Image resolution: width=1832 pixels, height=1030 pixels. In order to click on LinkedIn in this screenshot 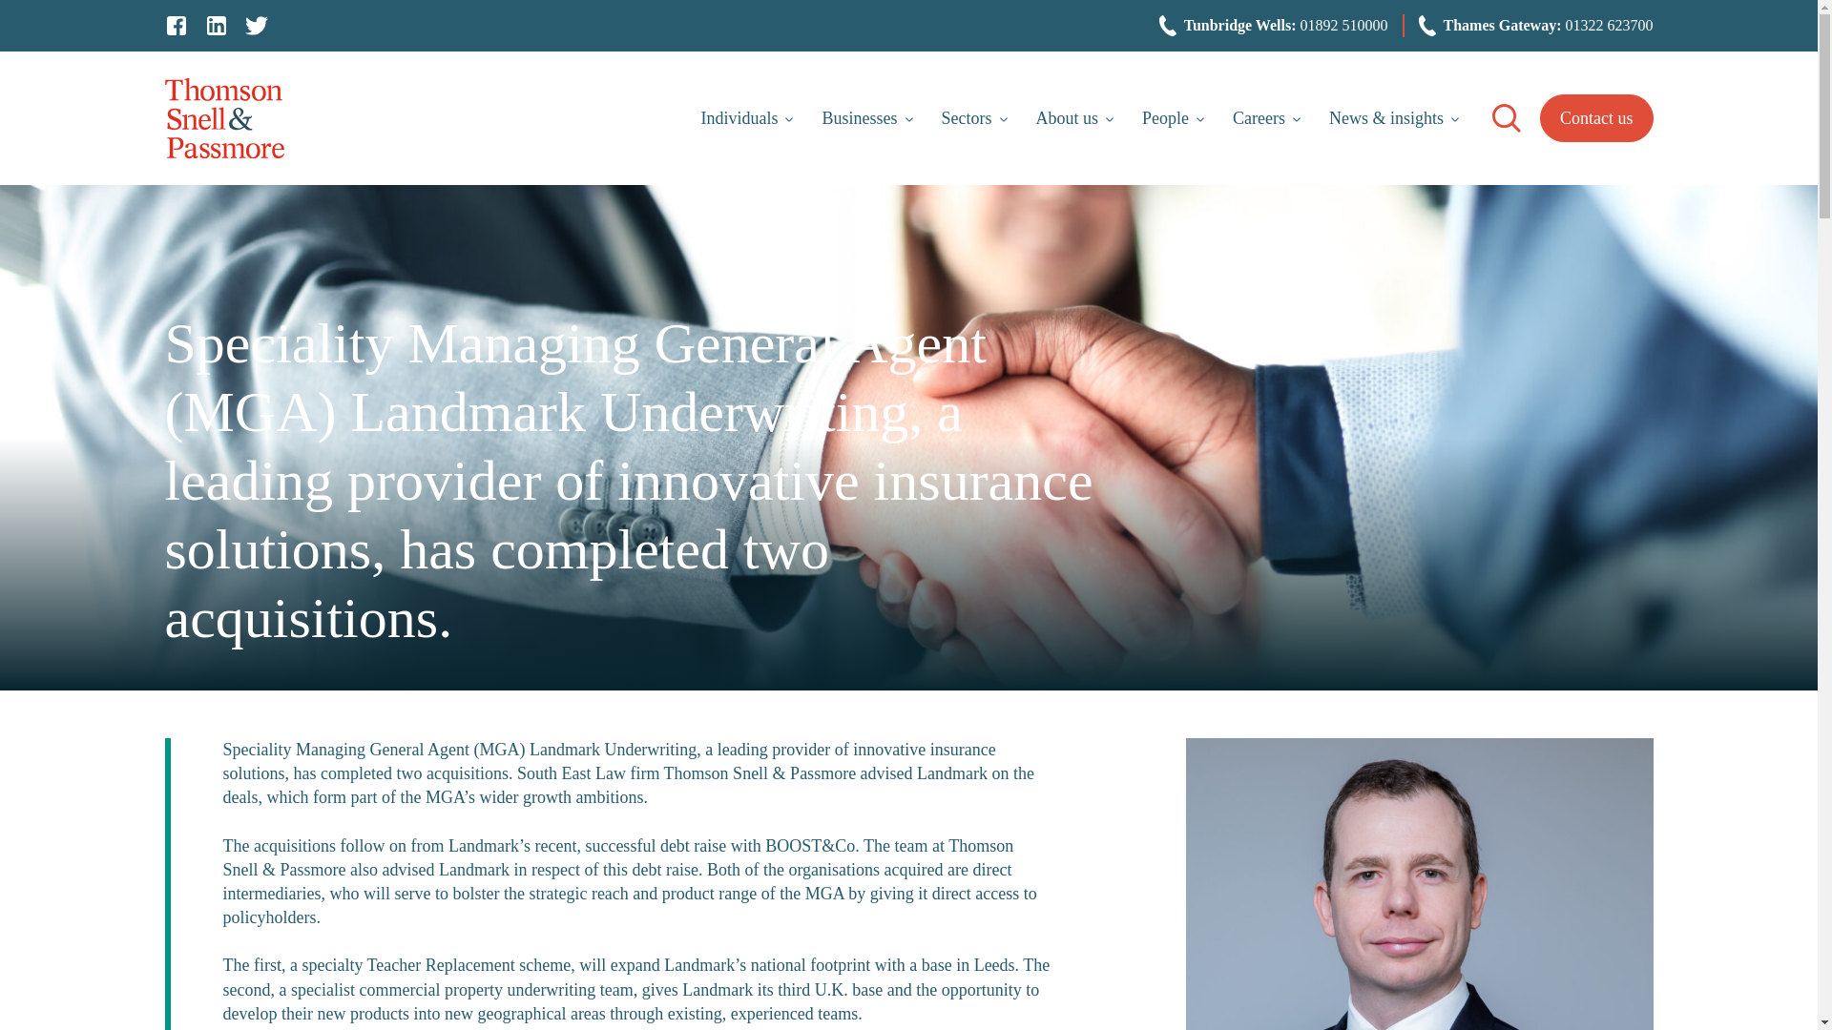, I will do `click(216, 29)`.